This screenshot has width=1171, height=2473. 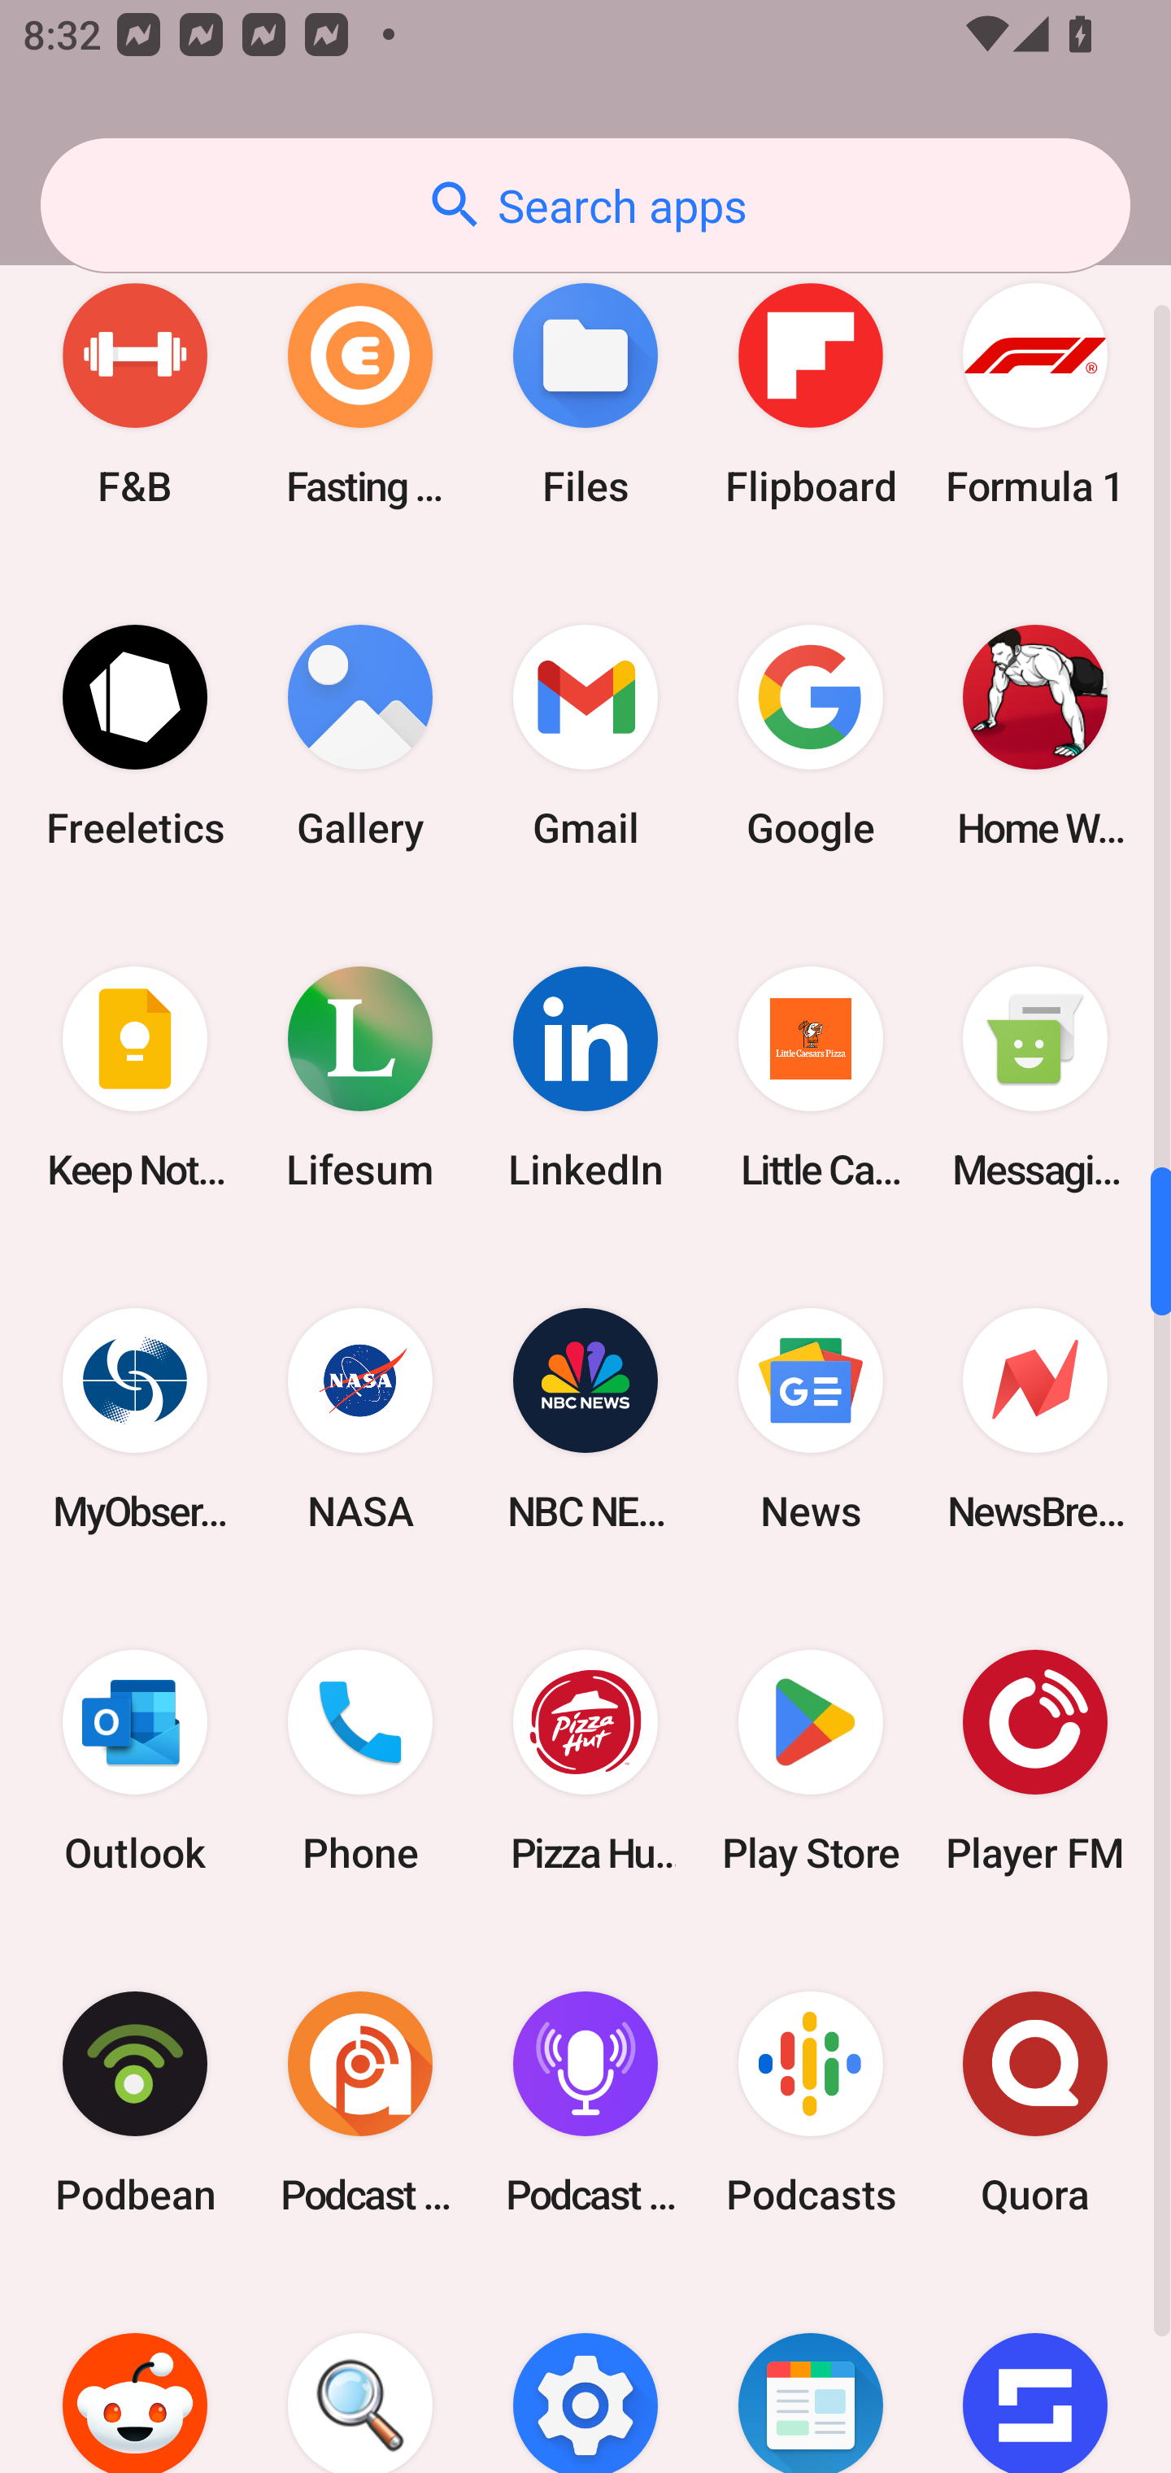 What do you see at coordinates (585, 737) in the screenshot?
I see `Gmail` at bounding box center [585, 737].